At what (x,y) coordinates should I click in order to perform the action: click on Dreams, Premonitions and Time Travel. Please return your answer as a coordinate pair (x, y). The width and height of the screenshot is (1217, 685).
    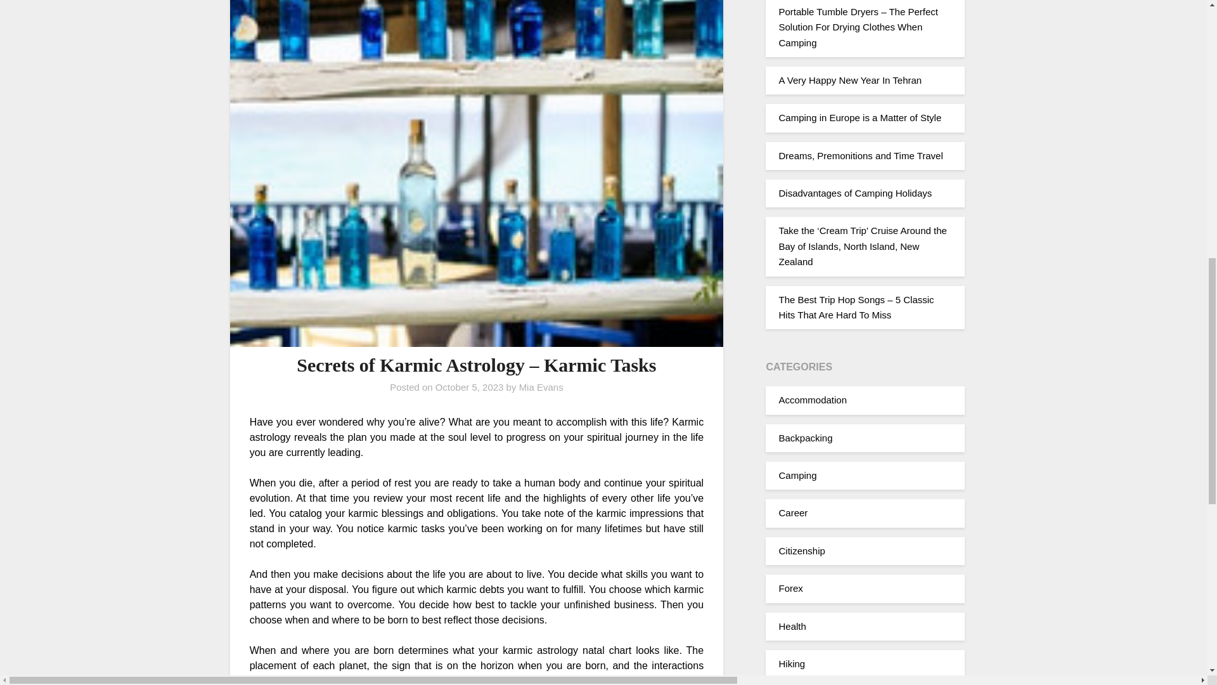
    Looking at the image, I should click on (860, 155).